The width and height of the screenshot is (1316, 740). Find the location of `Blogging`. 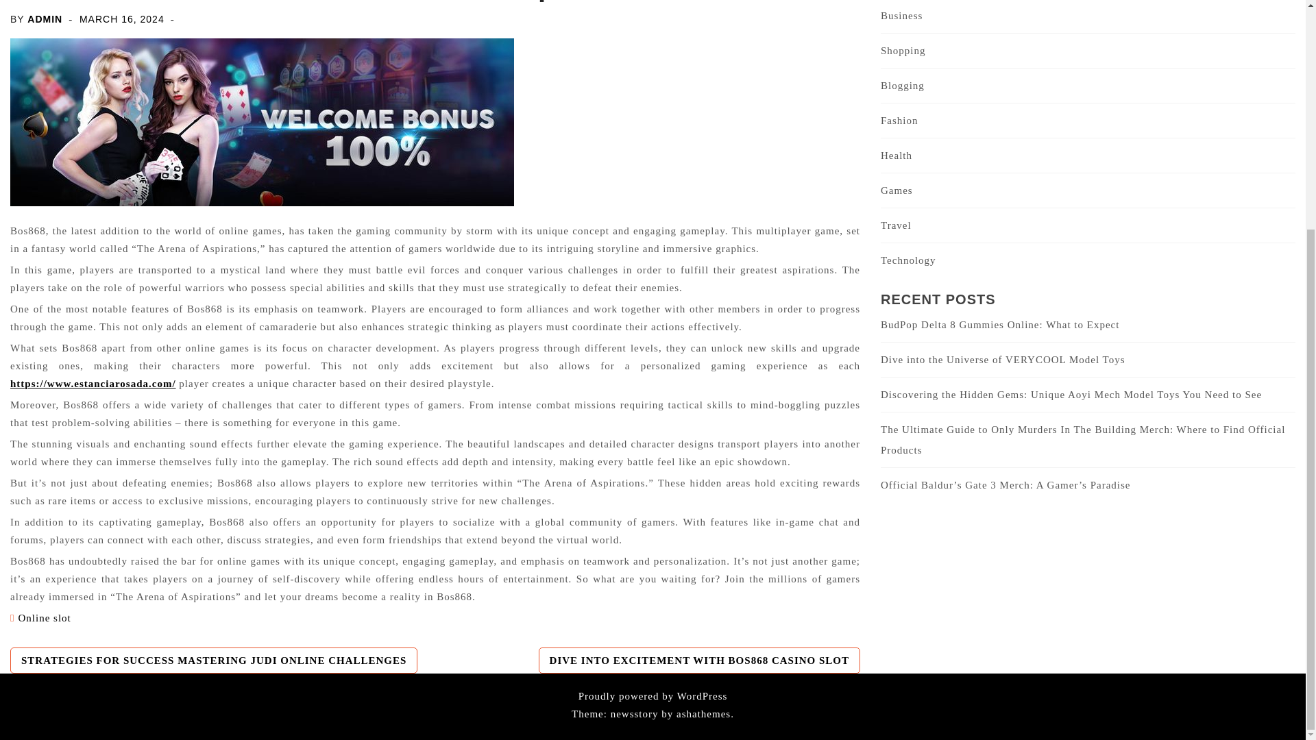

Blogging is located at coordinates (902, 85).